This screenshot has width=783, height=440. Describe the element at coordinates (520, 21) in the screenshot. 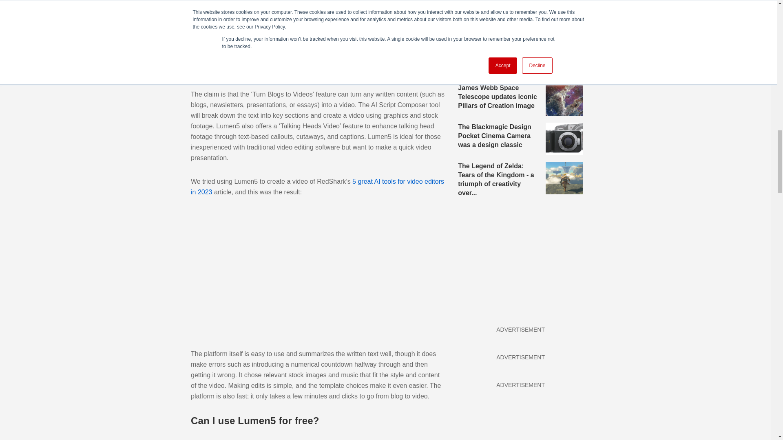

I see `GoPro issues huge price drops across its range` at that location.